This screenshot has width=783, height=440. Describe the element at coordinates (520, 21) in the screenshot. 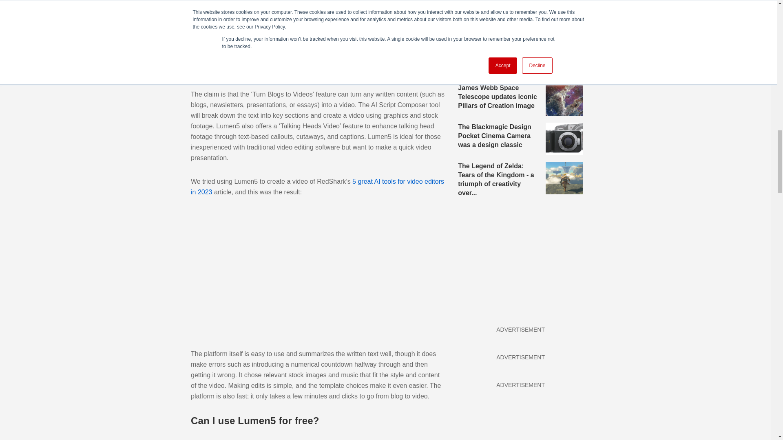

I see `GoPro issues huge price drops across its range` at that location.